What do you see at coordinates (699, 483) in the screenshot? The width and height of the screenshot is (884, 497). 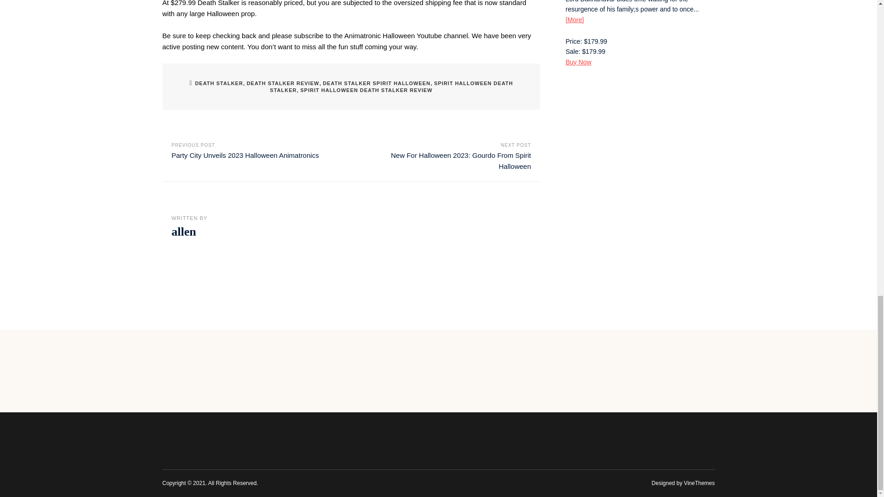 I see `VineThemes` at bounding box center [699, 483].